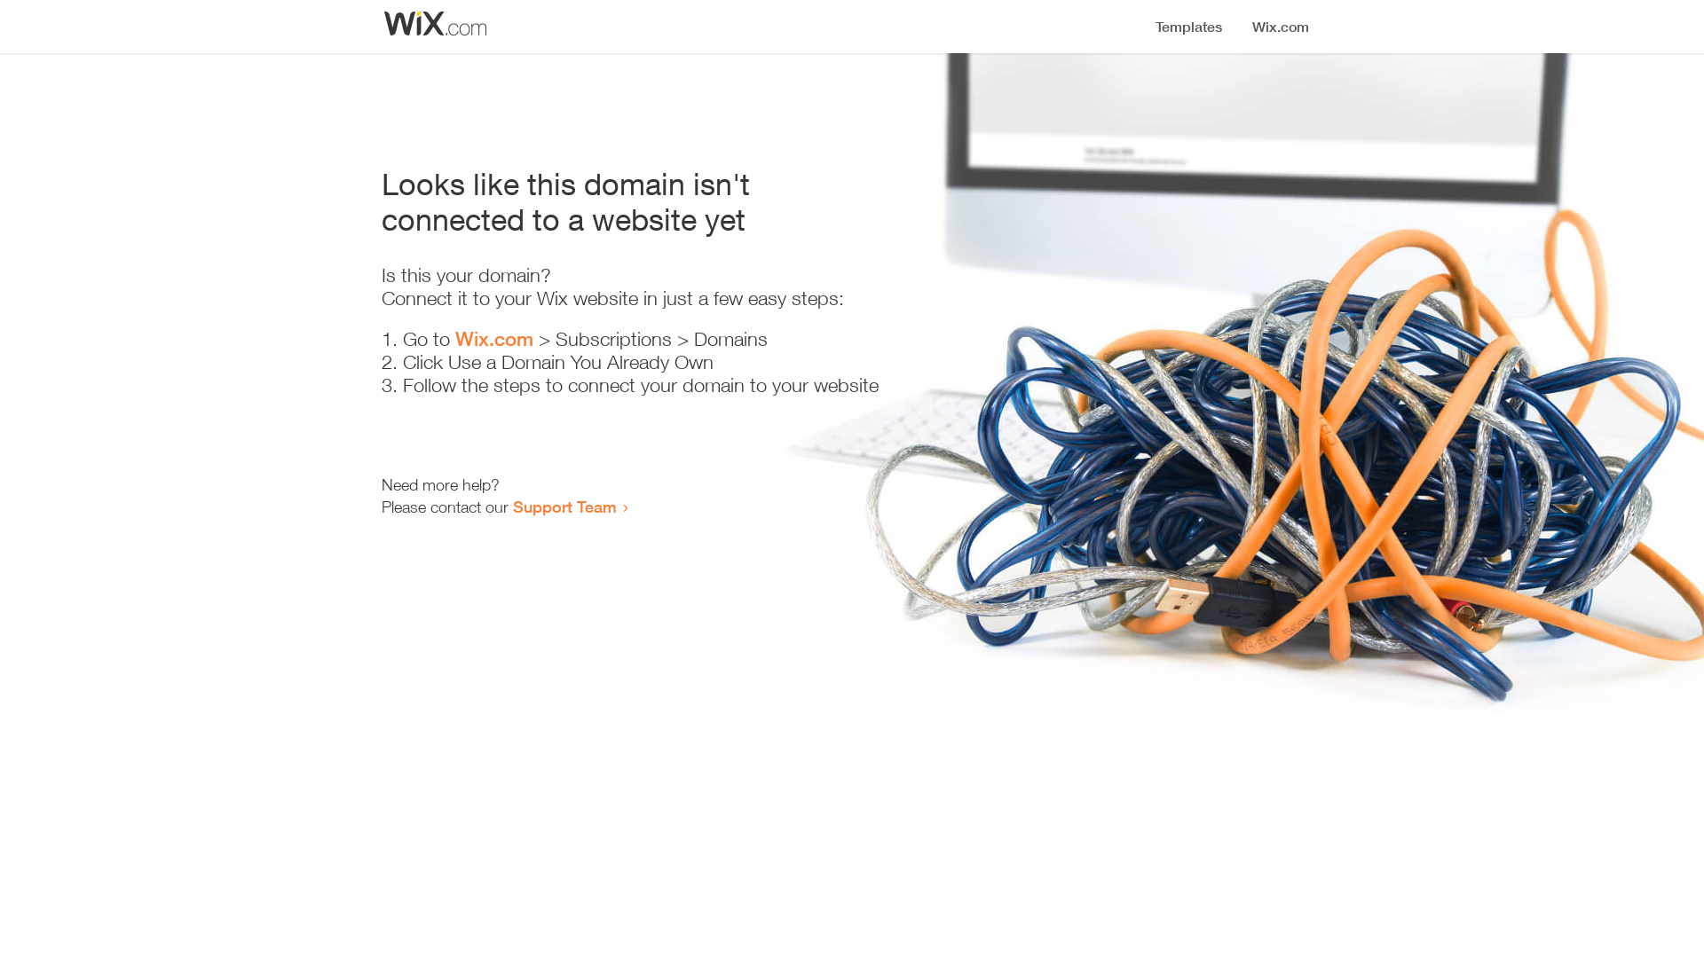  I want to click on Wix.com, so click(494, 339).